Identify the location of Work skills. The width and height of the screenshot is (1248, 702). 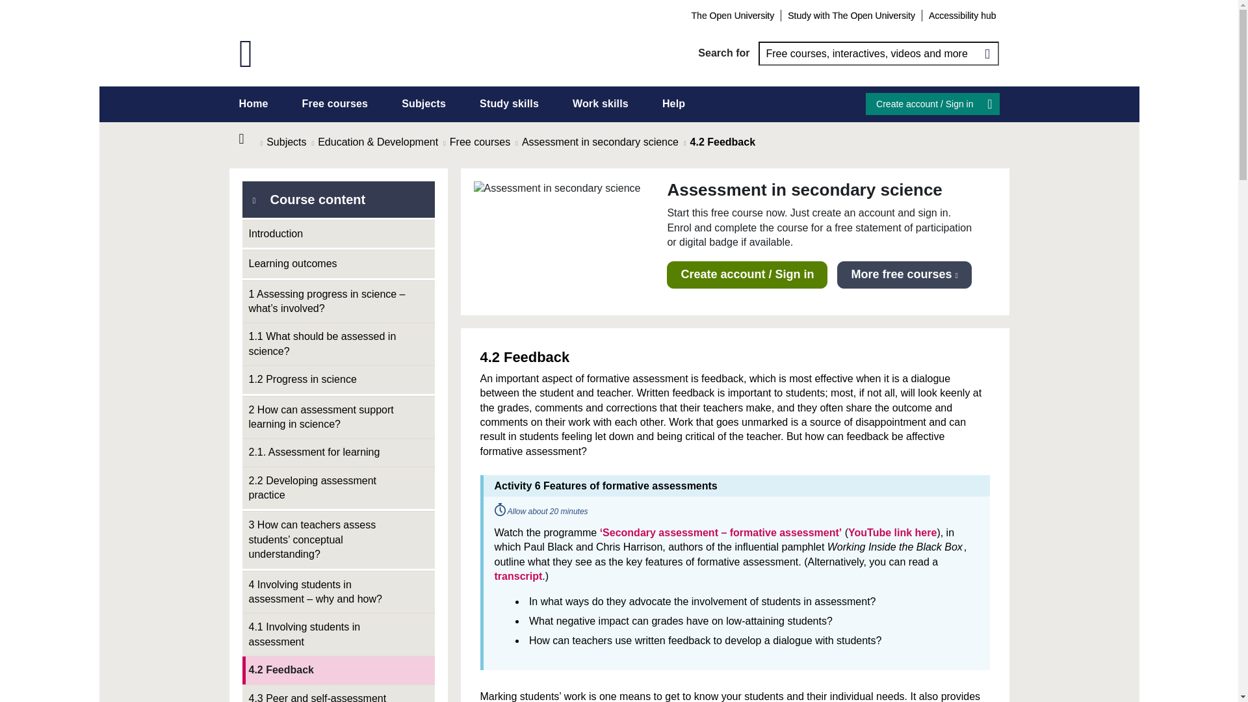
(601, 104).